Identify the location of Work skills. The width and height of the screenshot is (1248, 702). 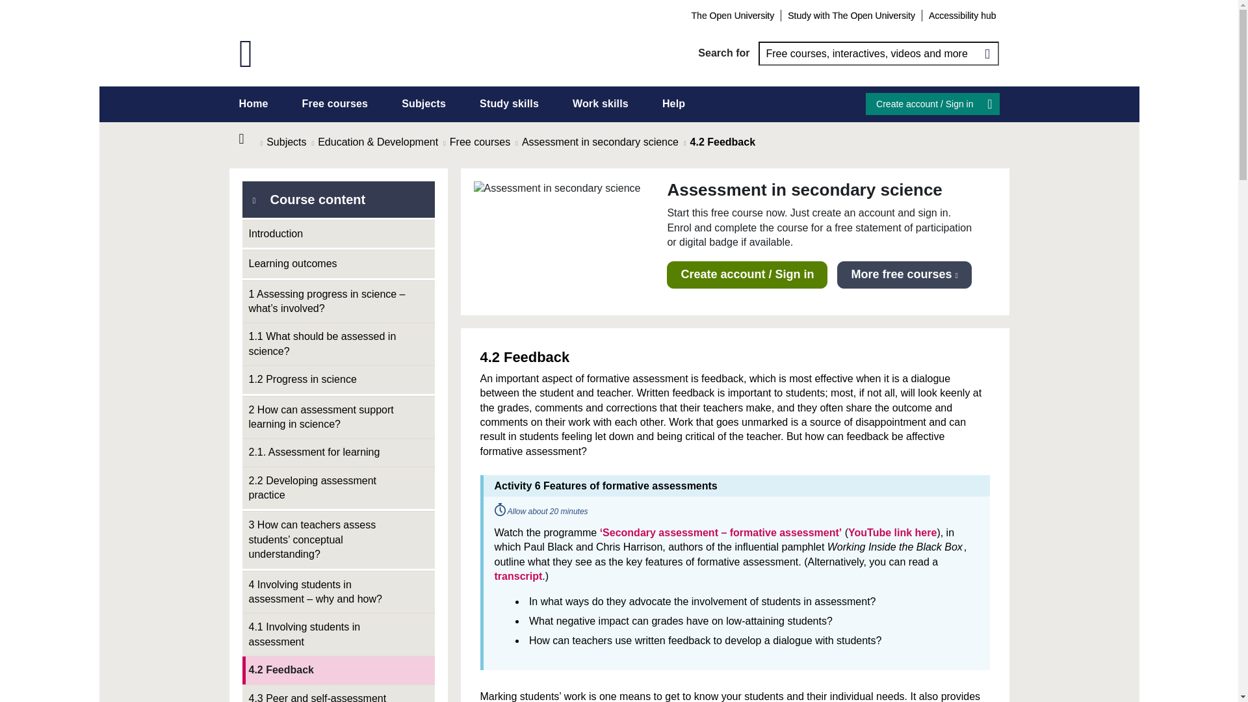
(601, 104).